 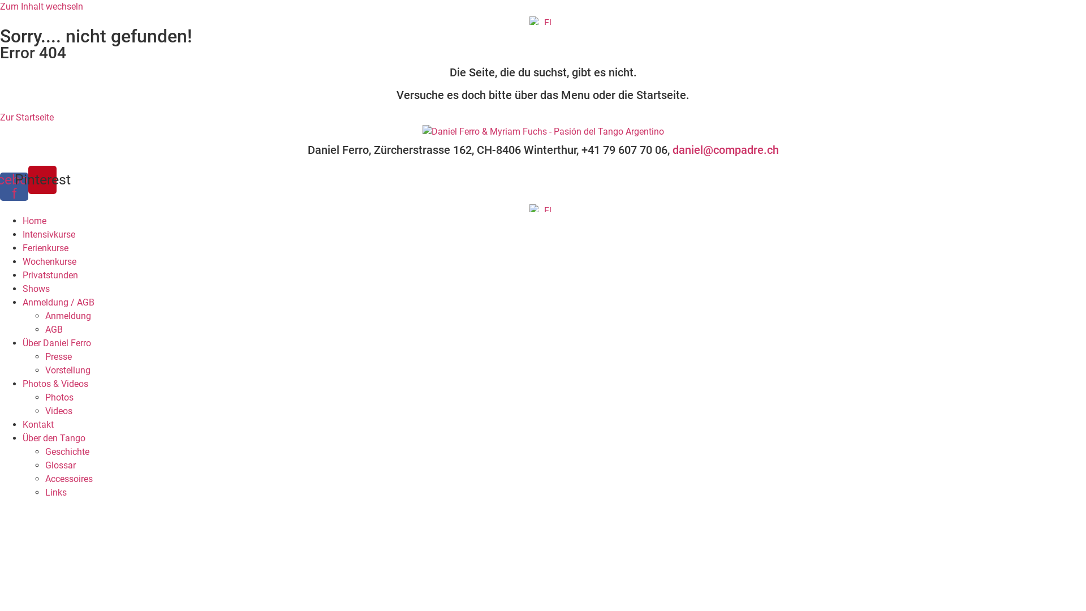 What do you see at coordinates (14, 187) in the screenshot?
I see `Facebook-f` at bounding box center [14, 187].